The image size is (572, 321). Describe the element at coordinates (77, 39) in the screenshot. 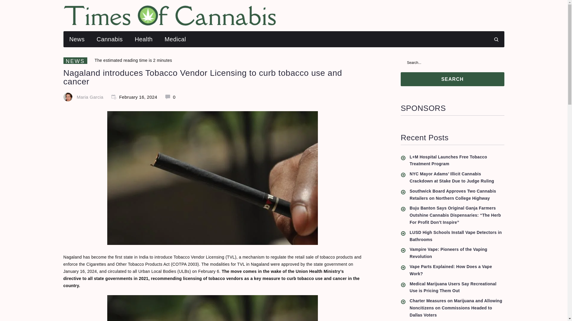

I see `News` at that location.